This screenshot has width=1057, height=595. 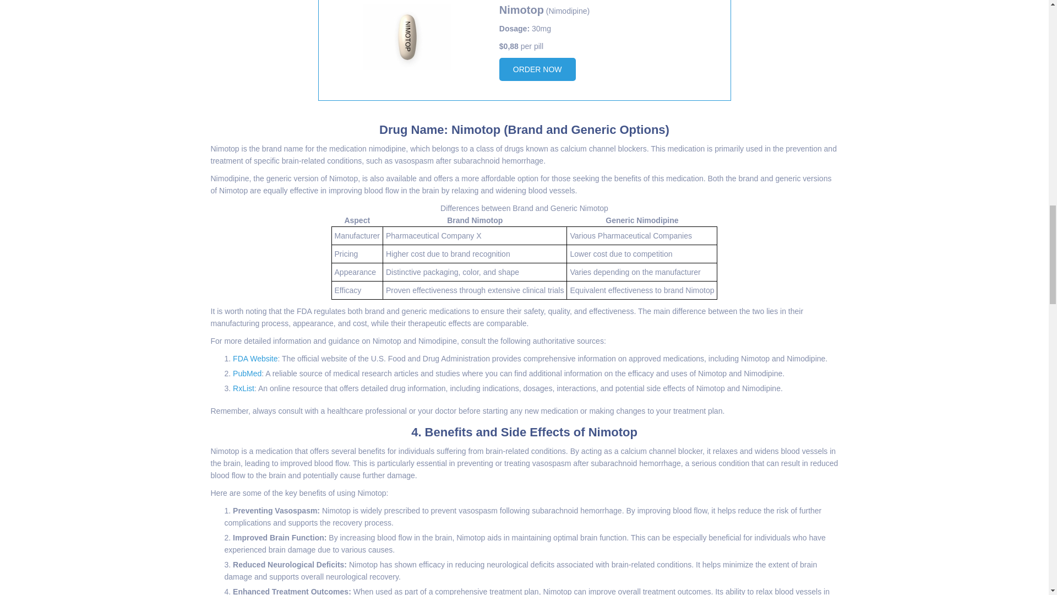 What do you see at coordinates (254, 358) in the screenshot?
I see `FDA Website` at bounding box center [254, 358].